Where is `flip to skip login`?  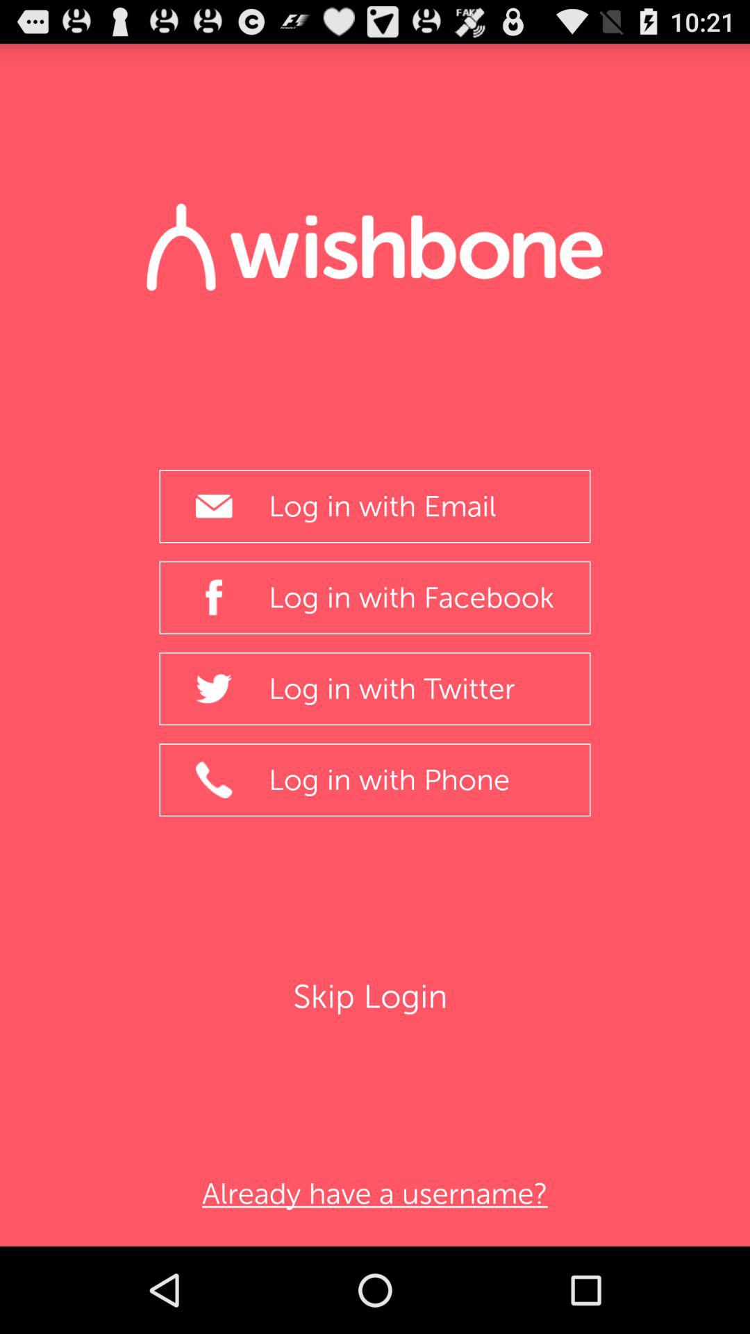
flip to skip login is located at coordinates (375, 996).